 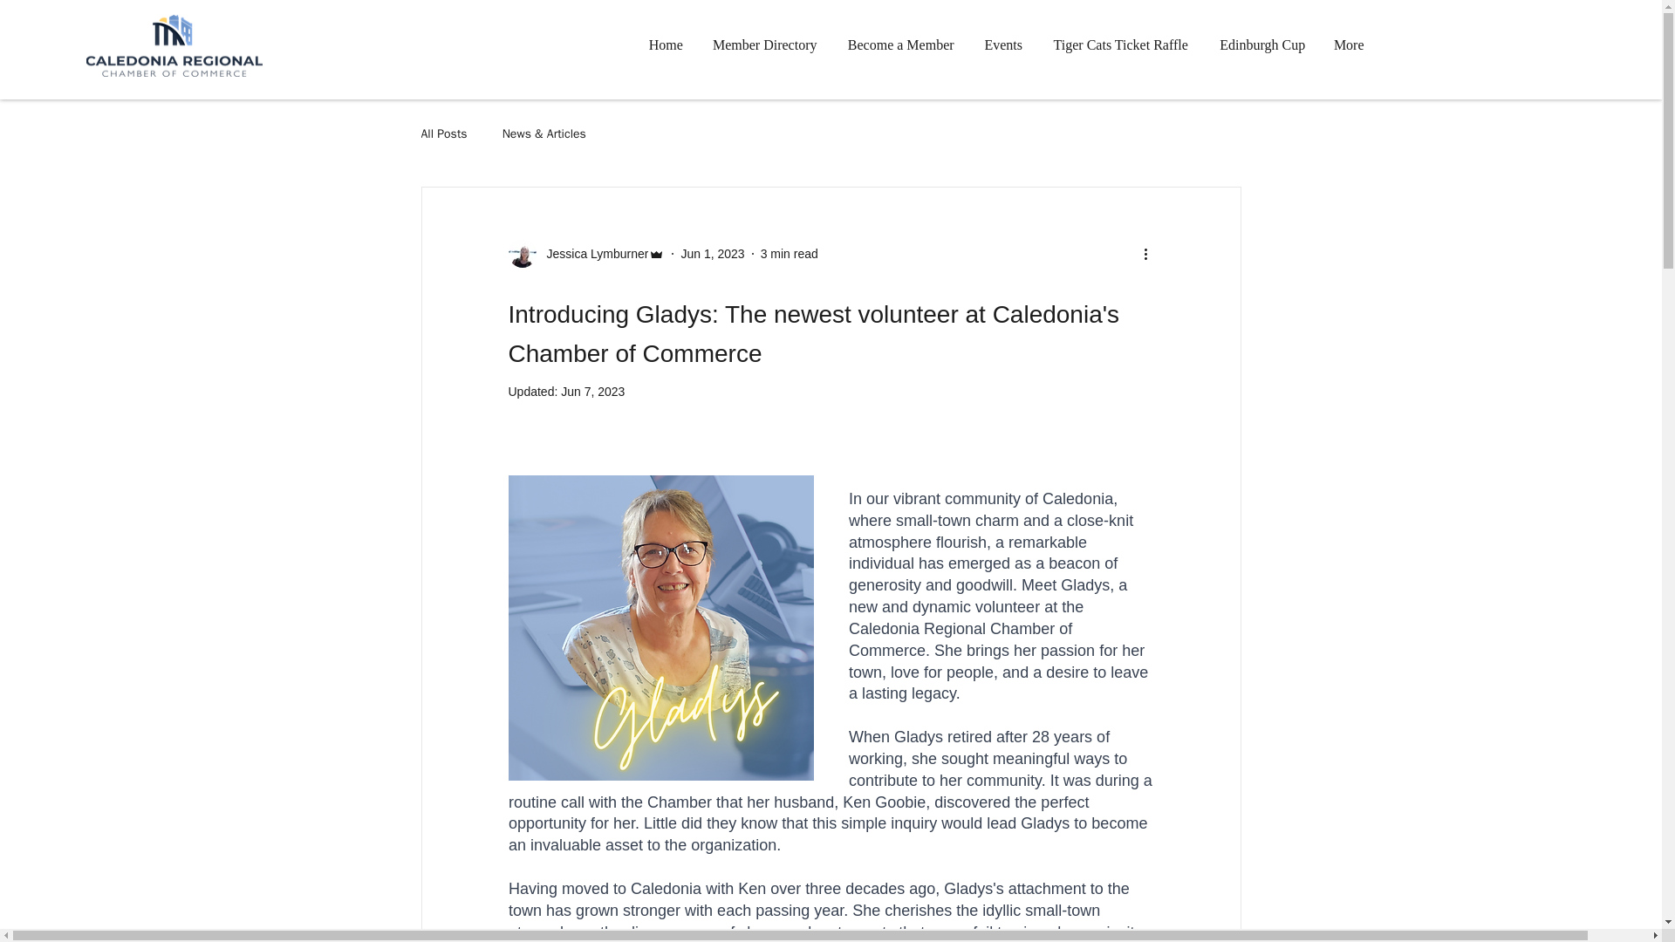 I want to click on Jun 7, 2023, so click(x=593, y=391).